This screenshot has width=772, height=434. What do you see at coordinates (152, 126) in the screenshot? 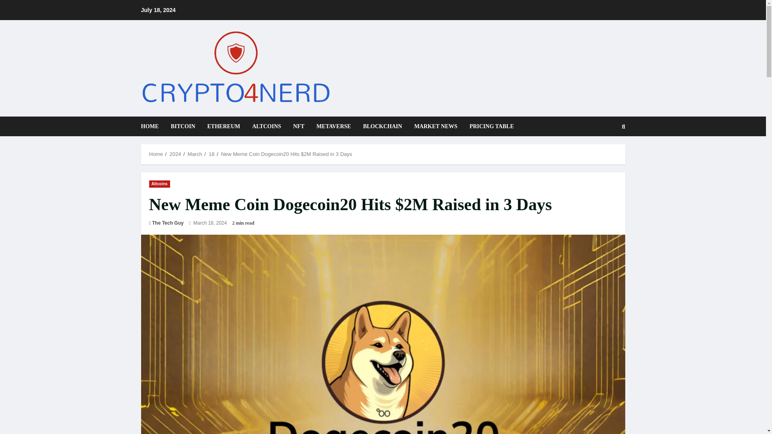
I see `HOME` at bounding box center [152, 126].